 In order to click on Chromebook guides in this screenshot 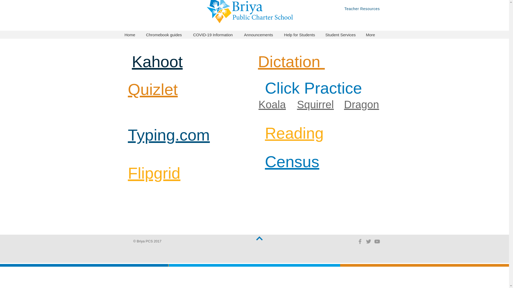, I will do `click(164, 35)`.